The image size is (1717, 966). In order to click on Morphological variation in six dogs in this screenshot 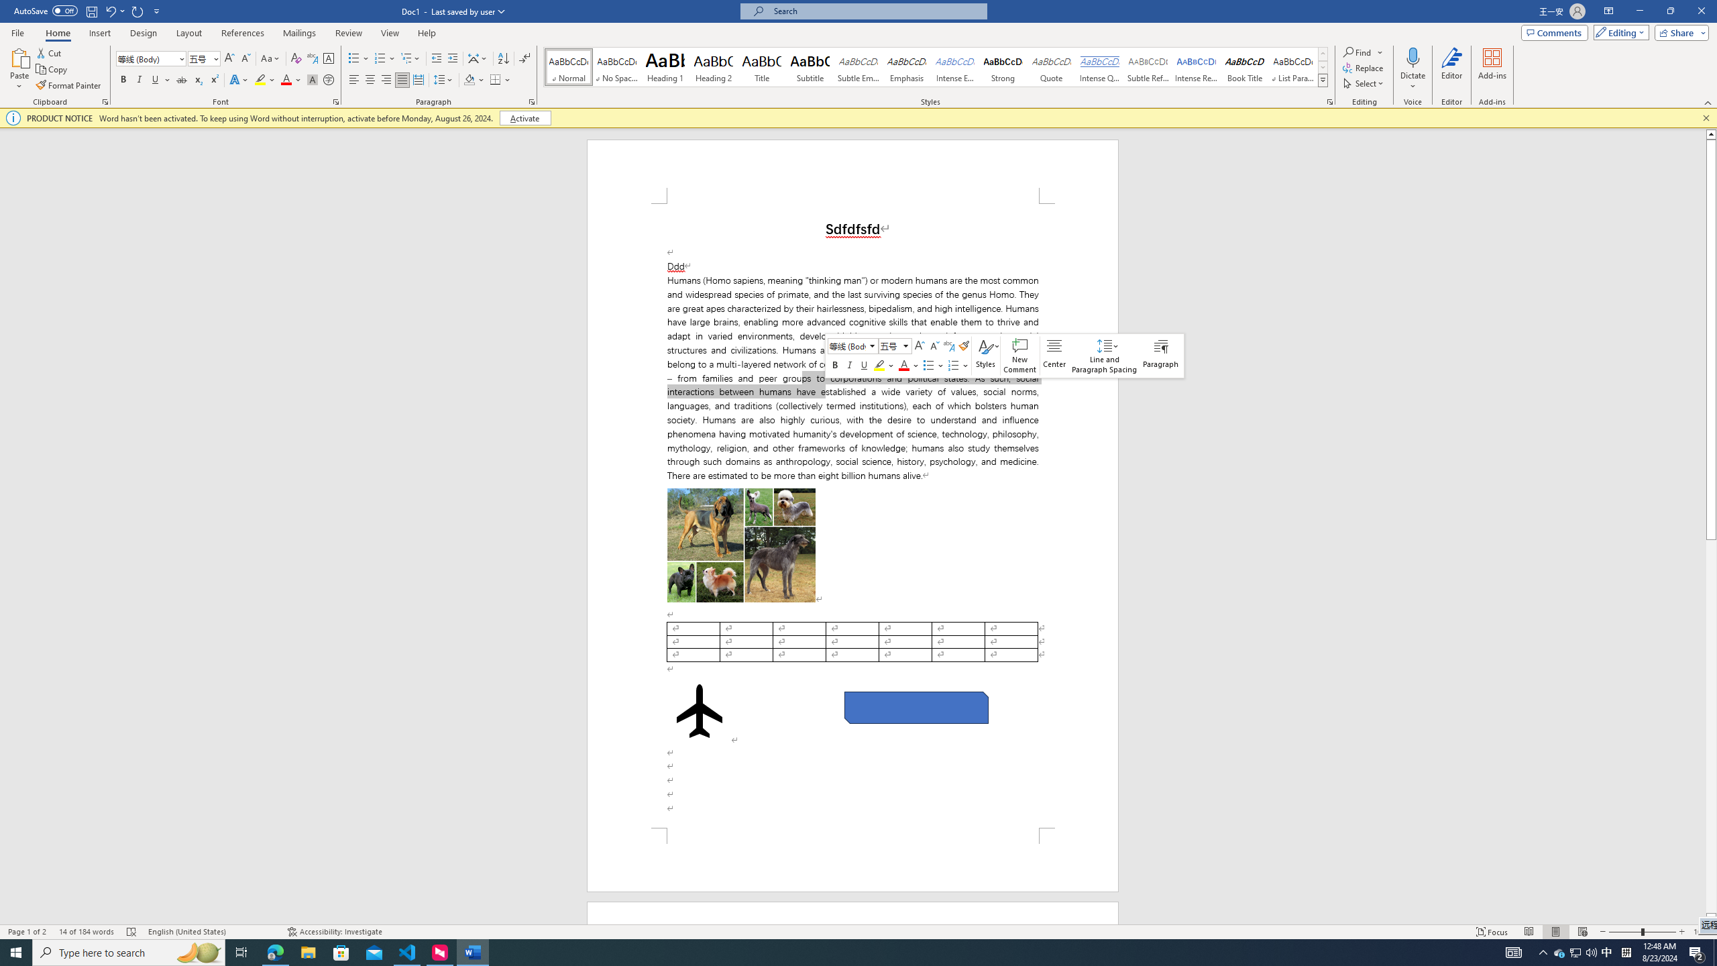, I will do `click(742, 545)`.